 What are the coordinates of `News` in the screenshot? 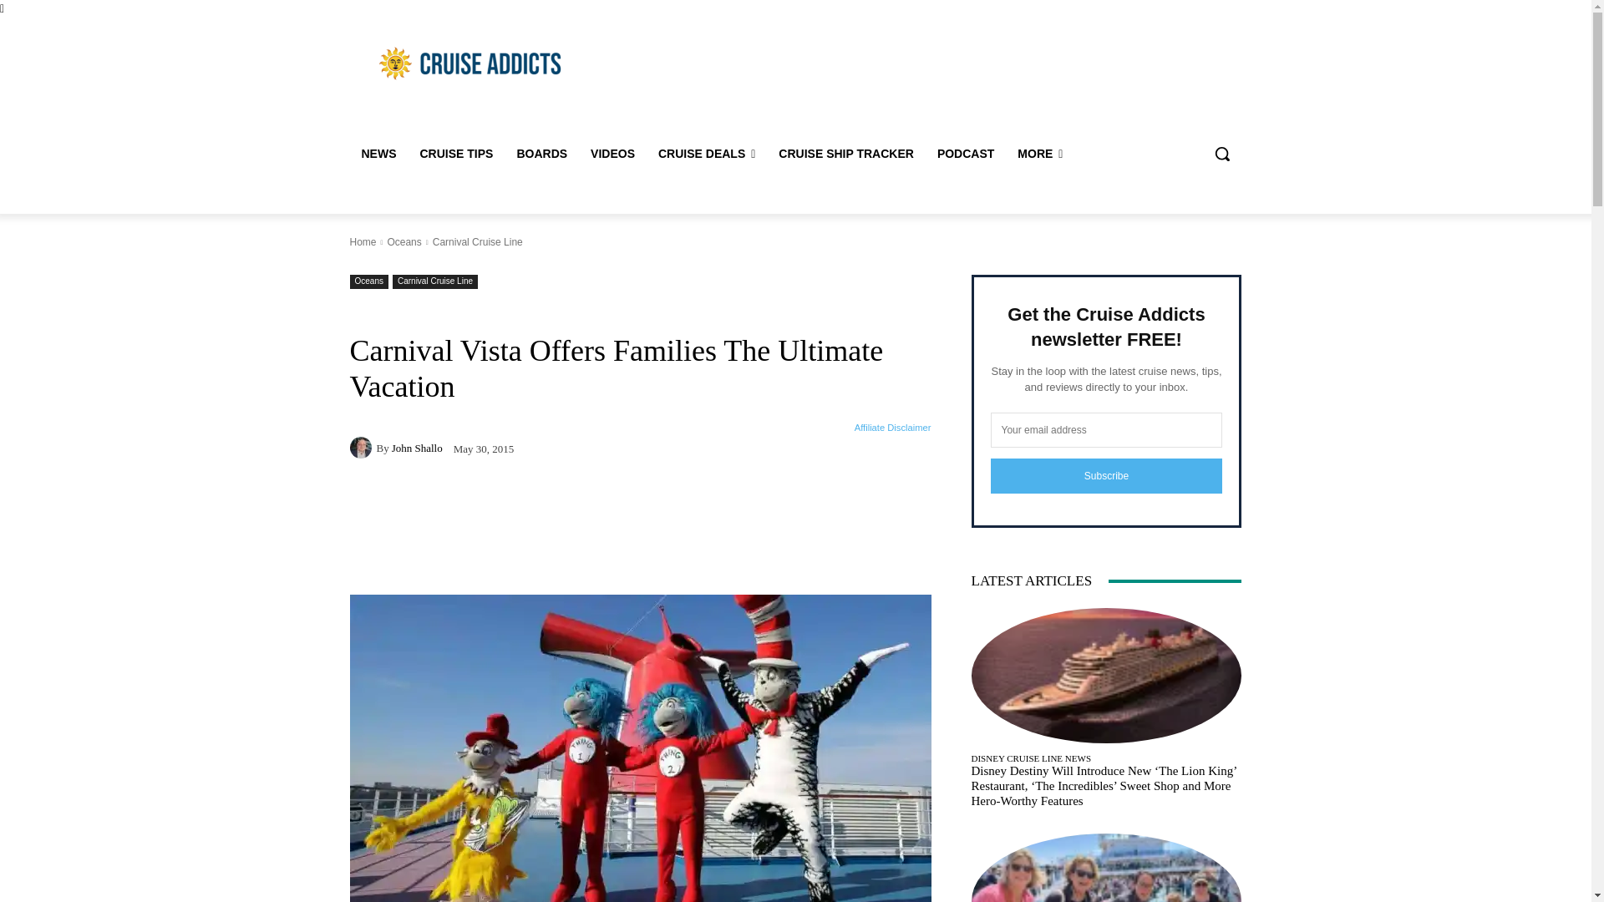 It's located at (378, 154).